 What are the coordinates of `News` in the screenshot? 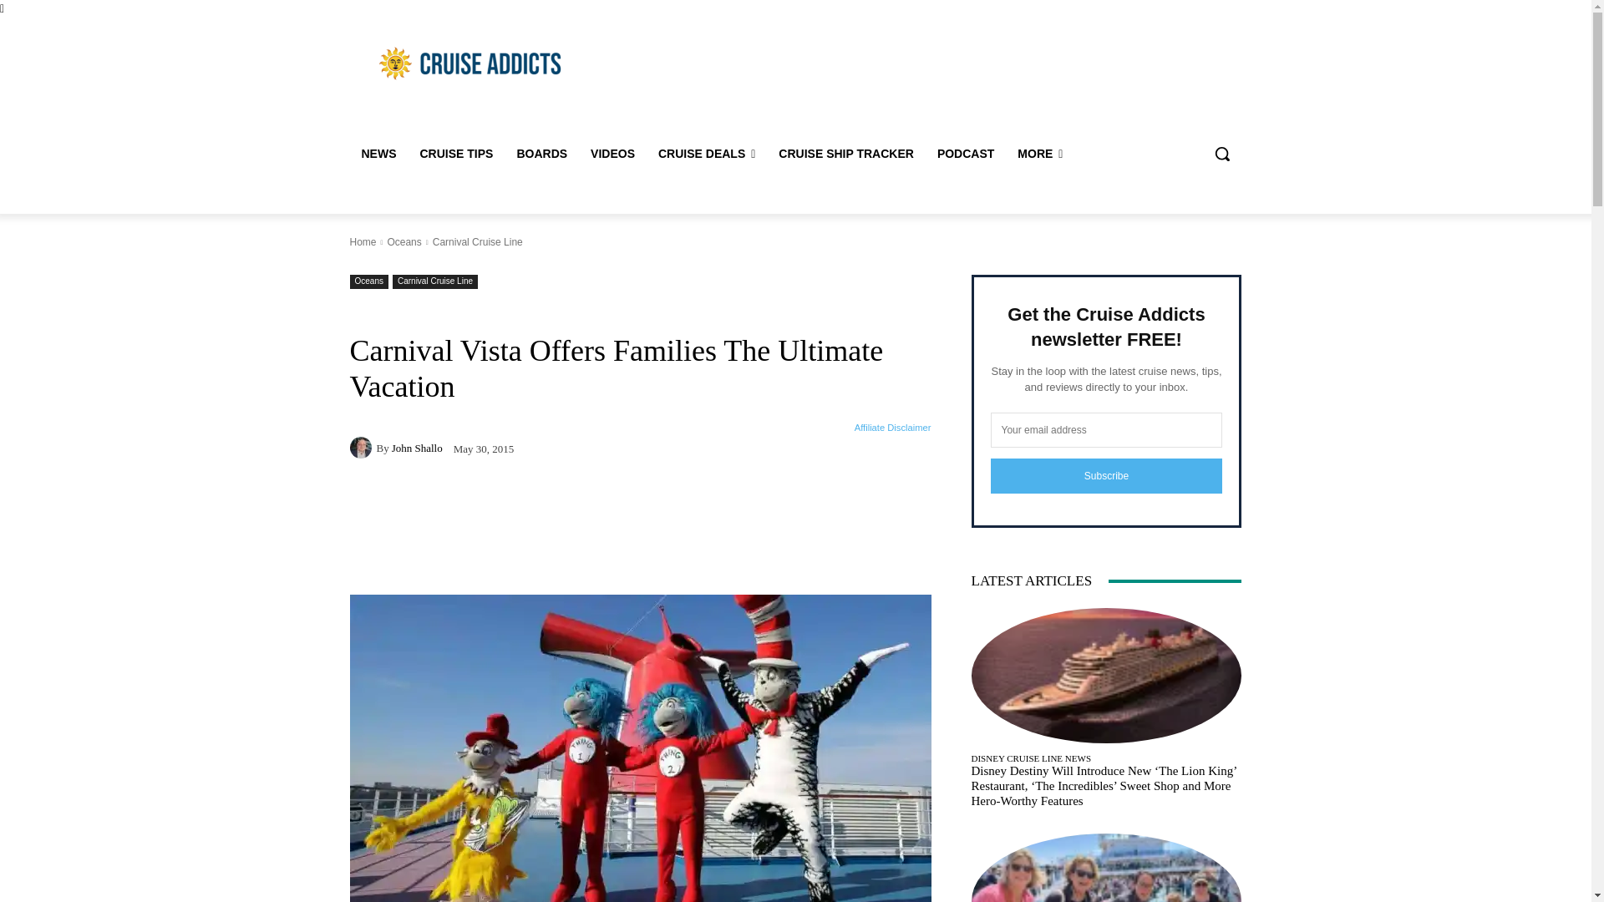 It's located at (378, 154).